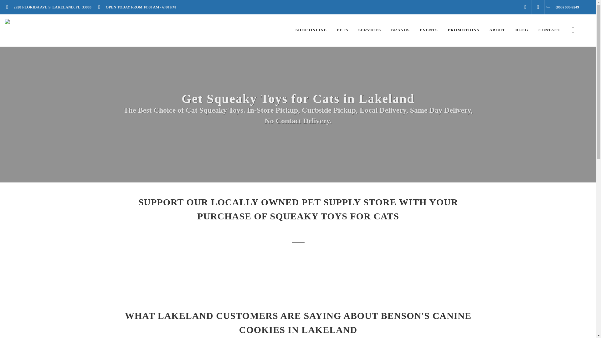  I want to click on SHOP ONLINE, so click(311, 30).